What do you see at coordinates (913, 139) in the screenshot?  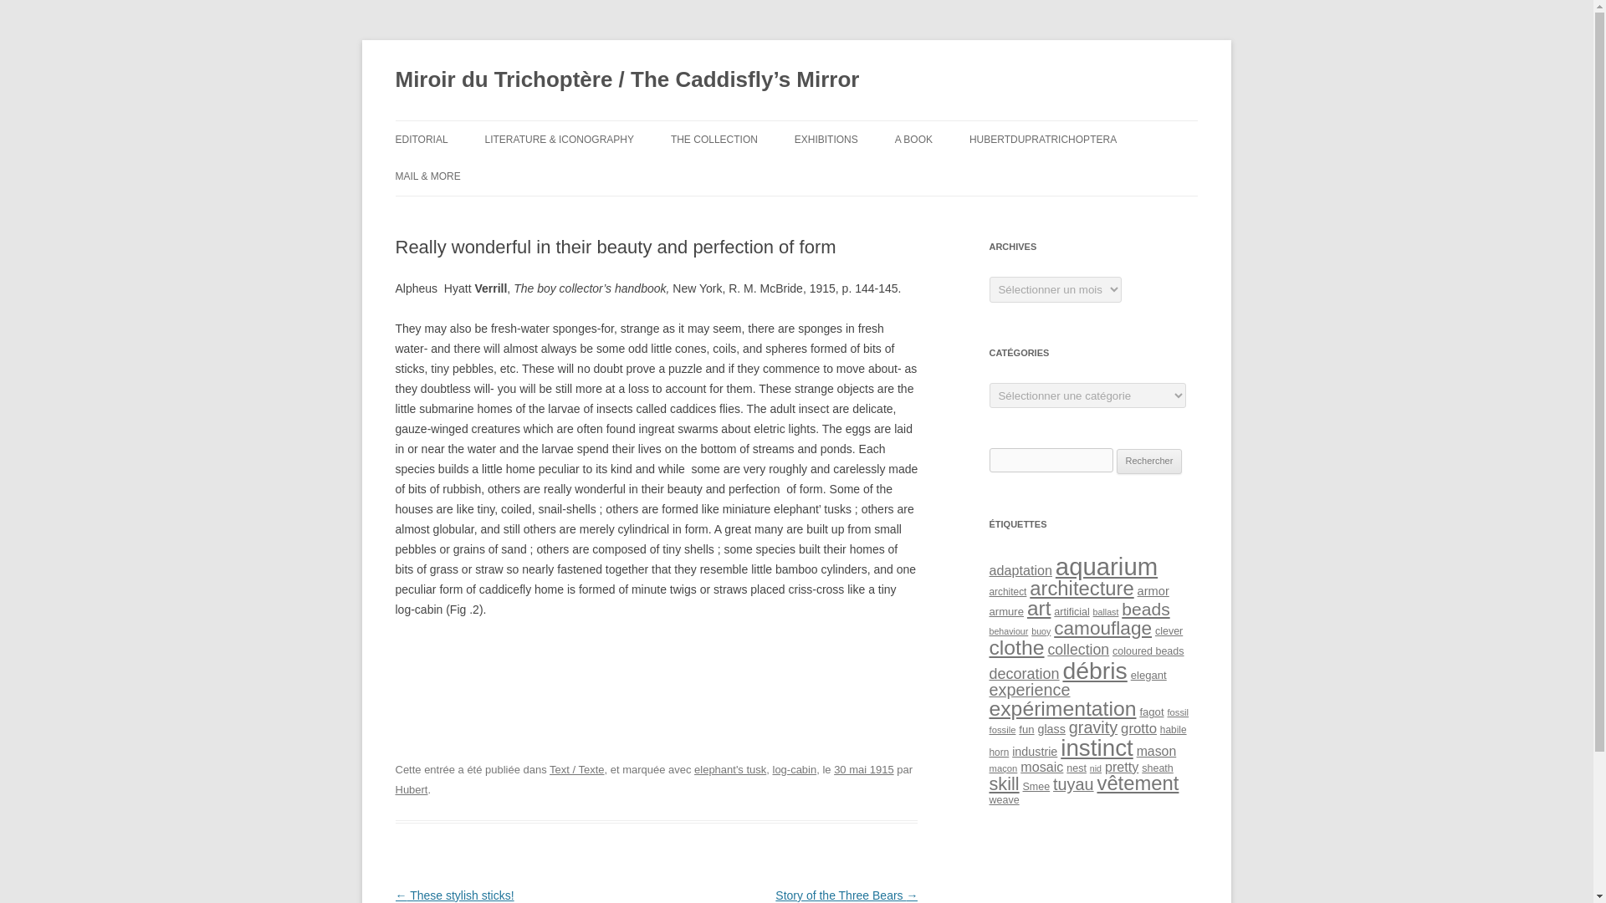 I see `A BOOK` at bounding box center [913, 139].